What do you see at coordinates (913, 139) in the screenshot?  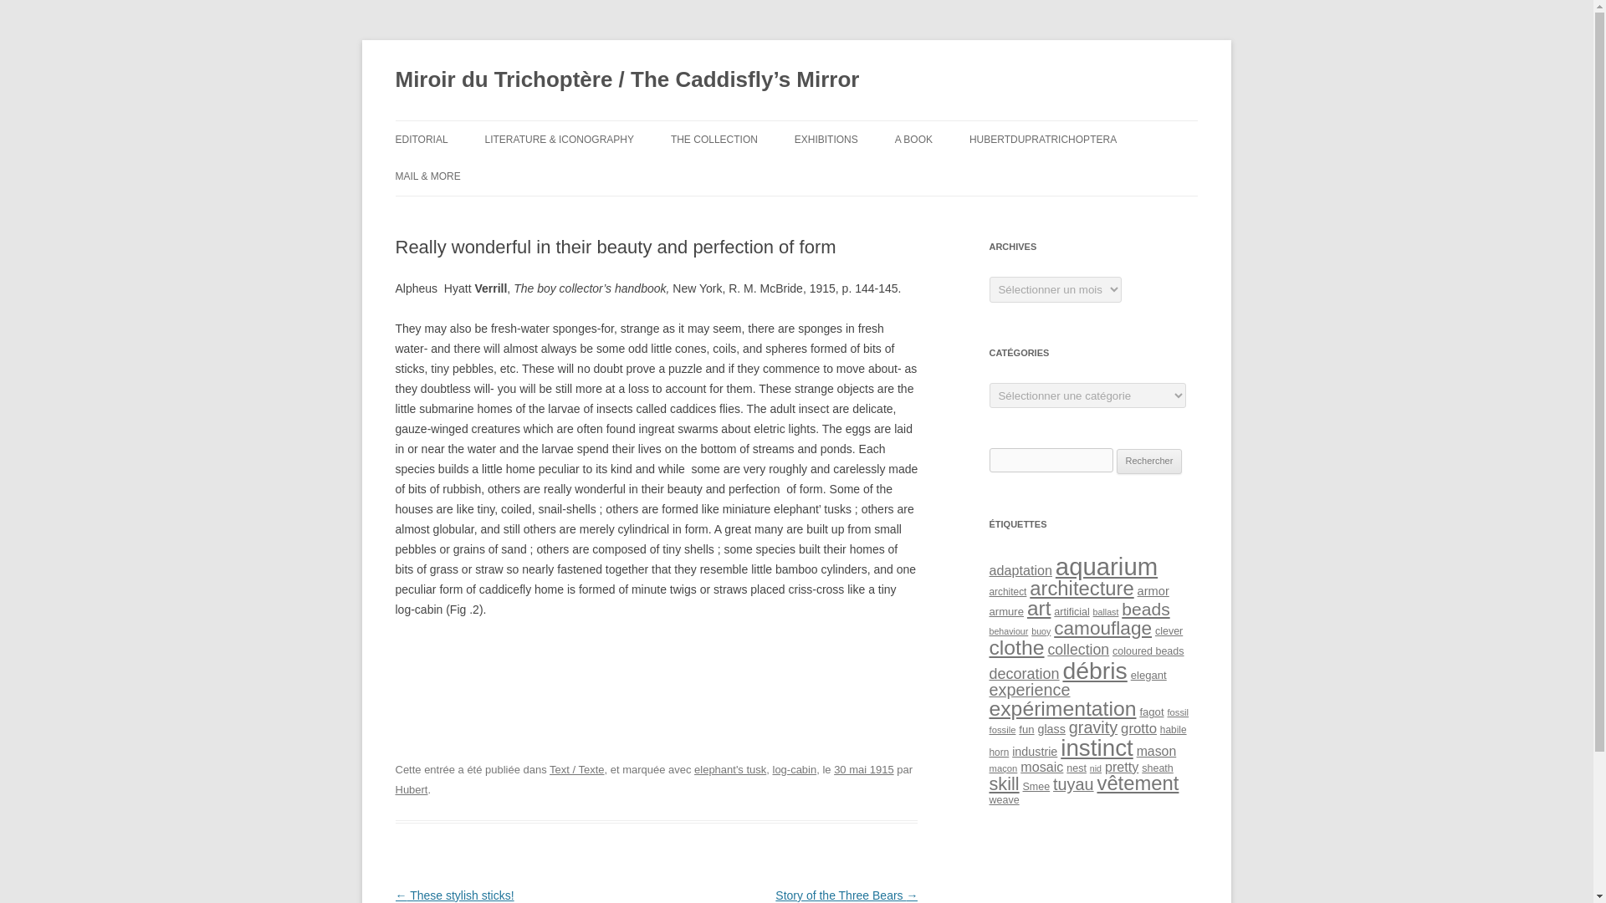 I see `A BOOK` at bounding box center [913, 139].